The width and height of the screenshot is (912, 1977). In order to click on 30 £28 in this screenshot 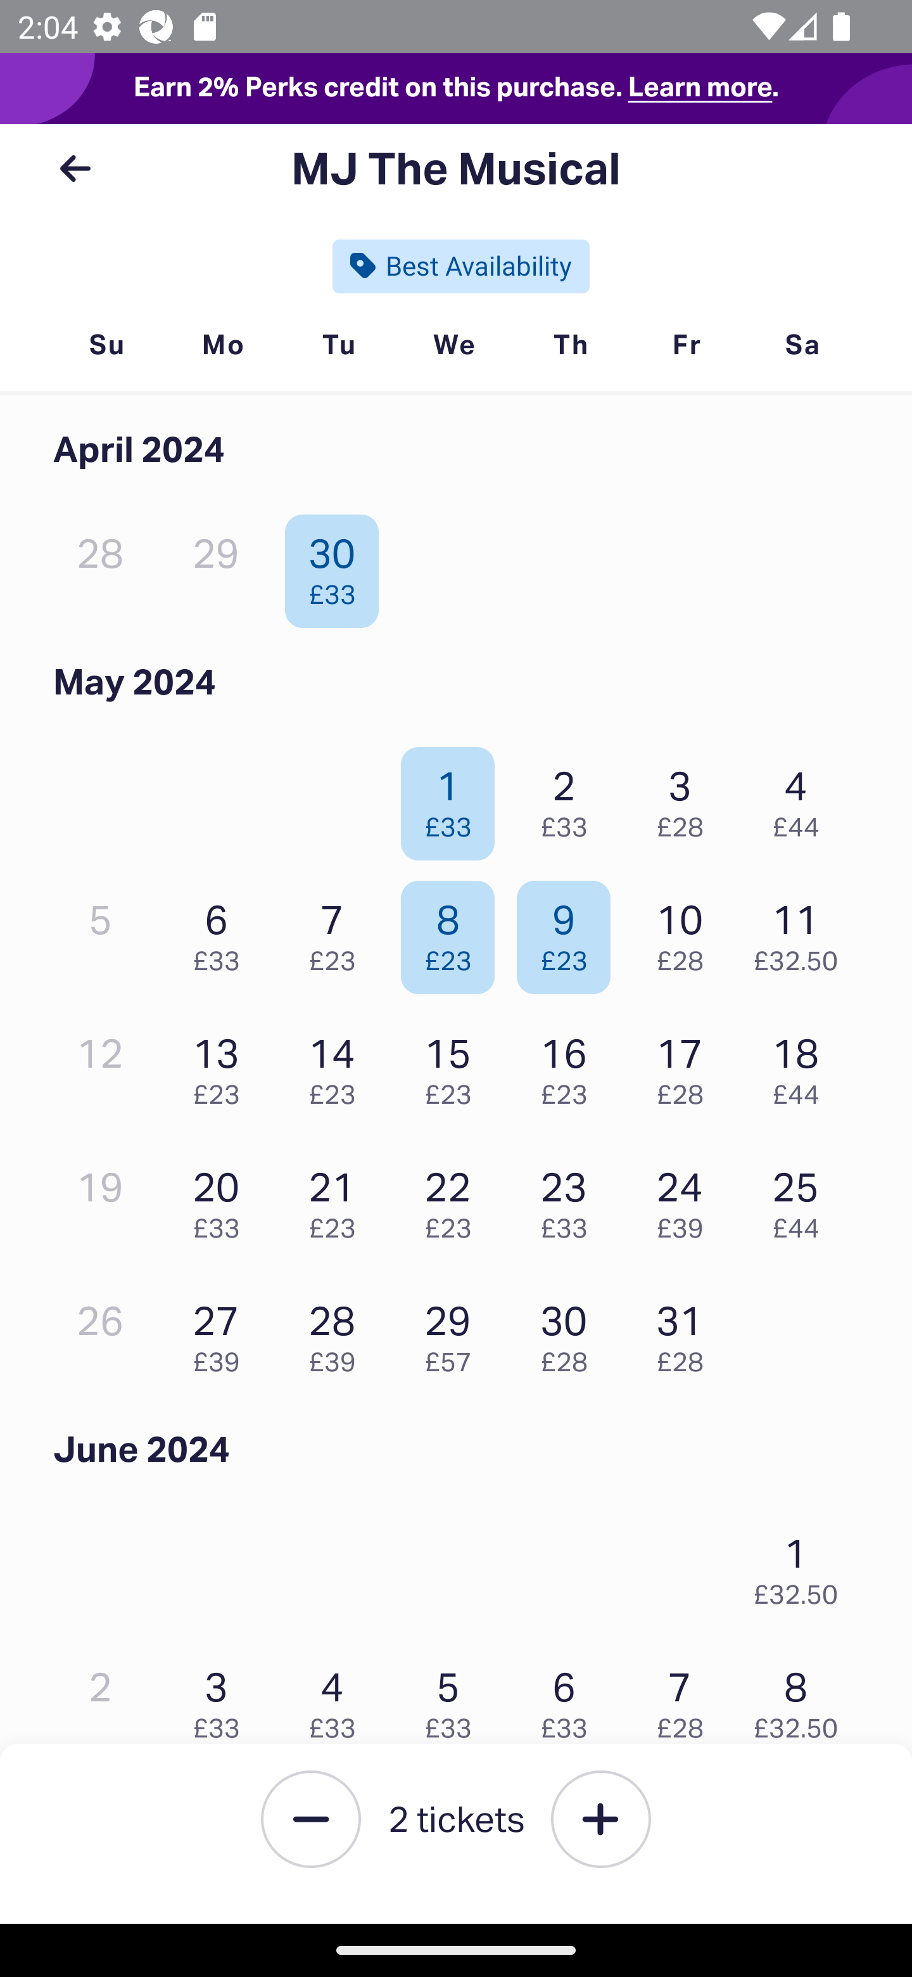, I will do `click(570, 1333)`.